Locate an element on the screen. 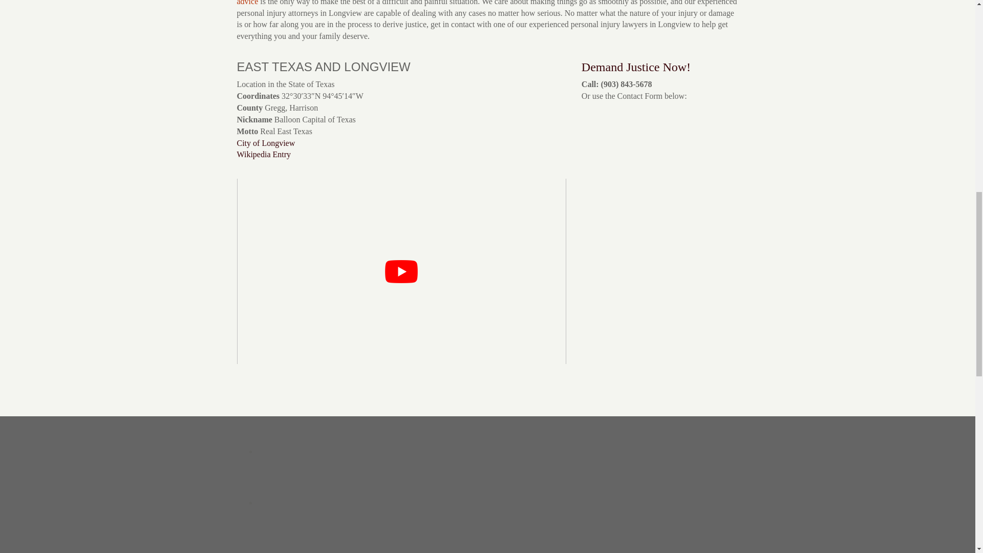 This screenshot has height=553, width=983. City Government is located at coordinates (266, 143).